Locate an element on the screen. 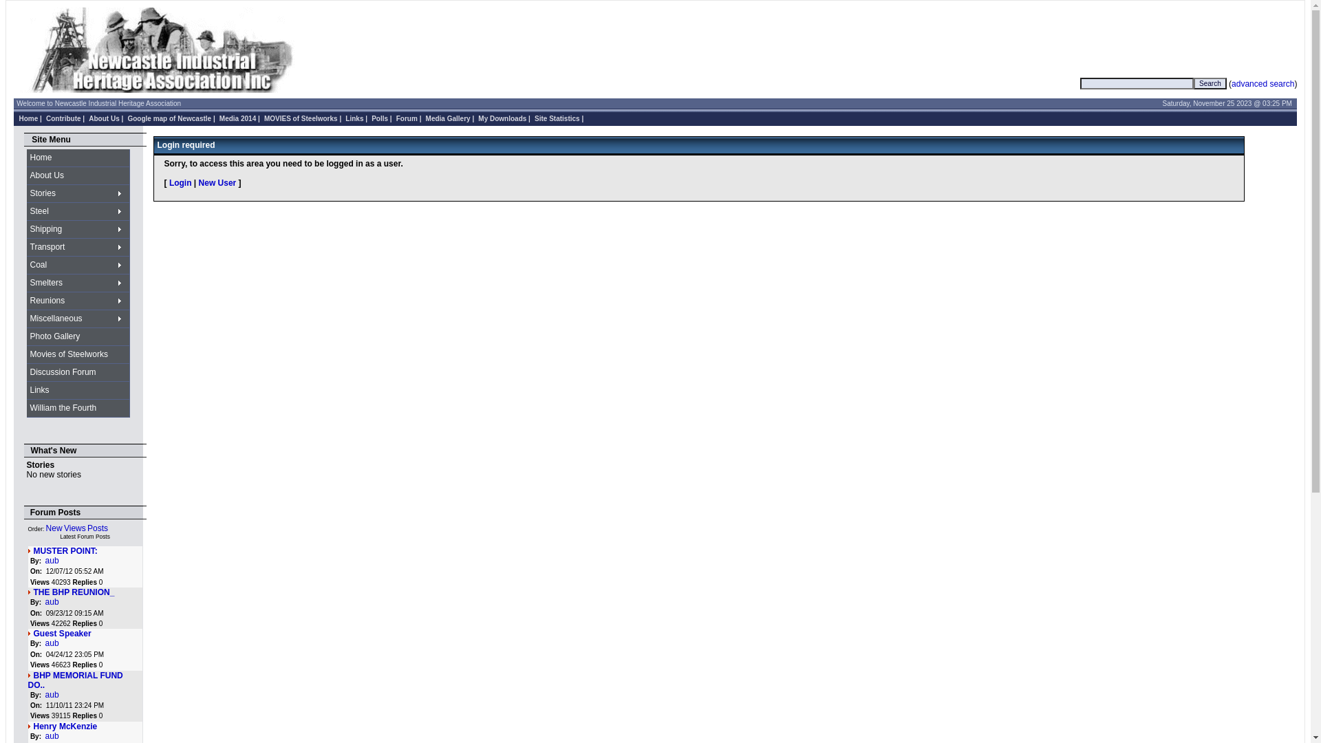  Transport is located at coordinates (78, 248).